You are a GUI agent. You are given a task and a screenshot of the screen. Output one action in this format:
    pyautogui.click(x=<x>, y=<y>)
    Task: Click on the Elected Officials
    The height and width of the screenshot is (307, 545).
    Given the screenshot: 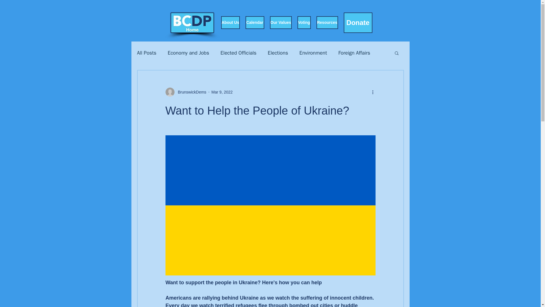 What is the action you would take?
    pyautogui.click(x=238, y=53)
    